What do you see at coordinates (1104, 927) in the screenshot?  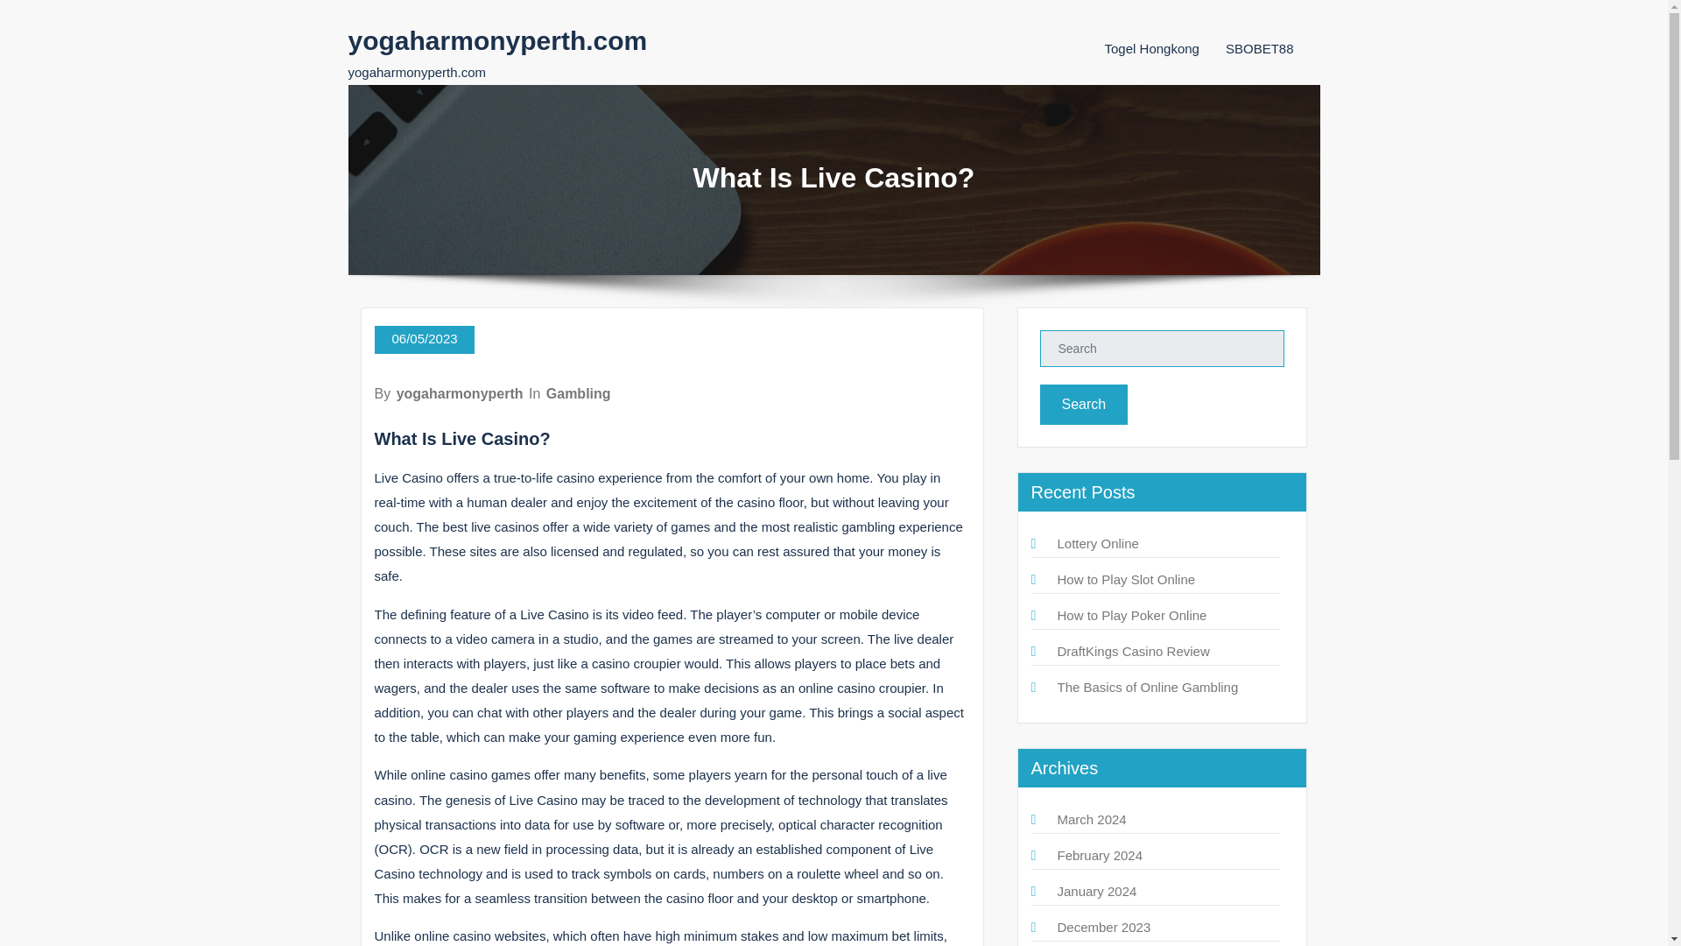 I see `December 2023` at bounding box center [1104, 927].